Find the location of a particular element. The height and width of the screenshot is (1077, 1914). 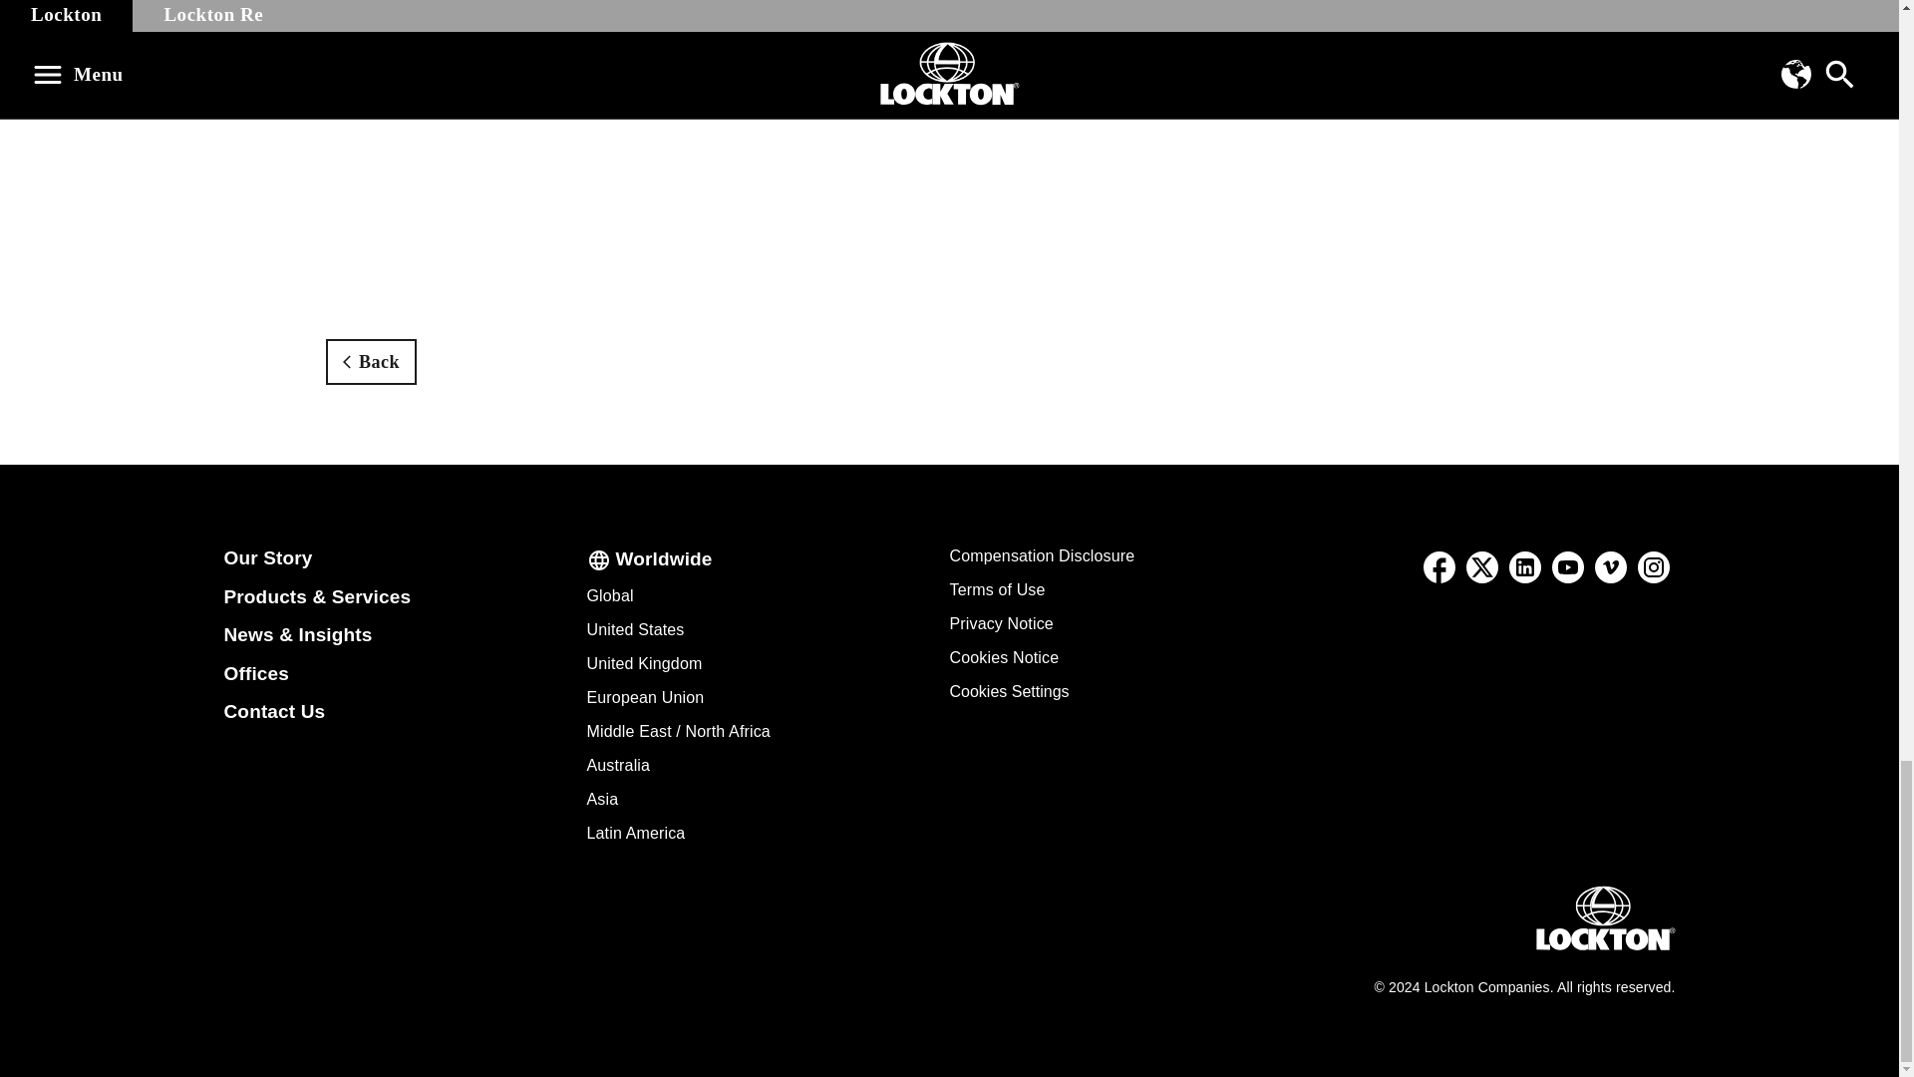

Our Story is located at coordinates (267, 557).